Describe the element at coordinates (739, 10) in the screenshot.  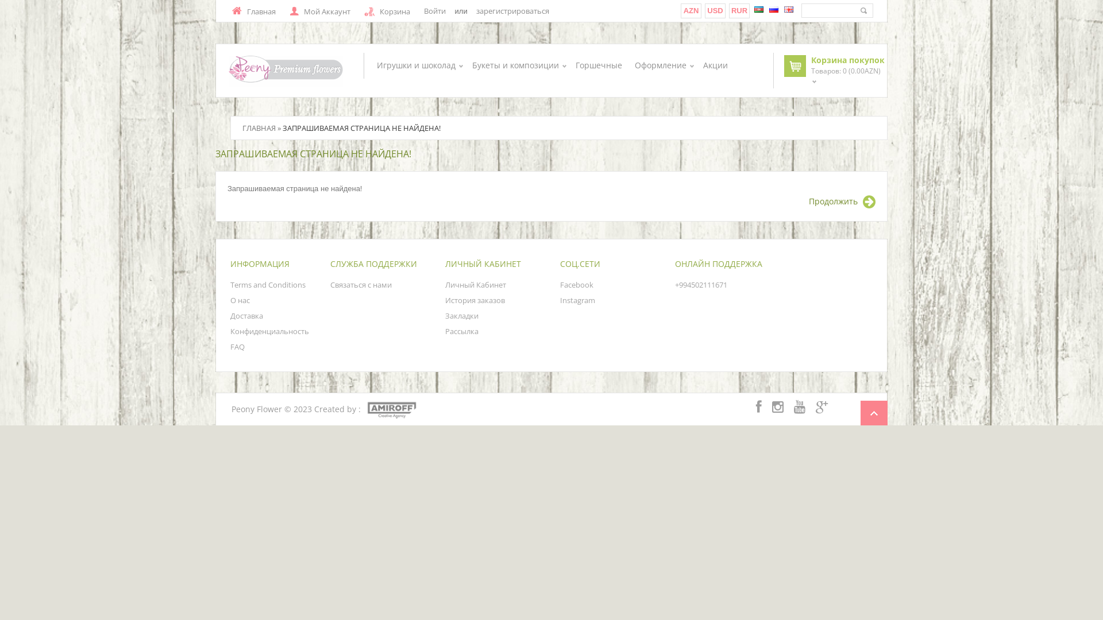
I see `RUR` at that location.